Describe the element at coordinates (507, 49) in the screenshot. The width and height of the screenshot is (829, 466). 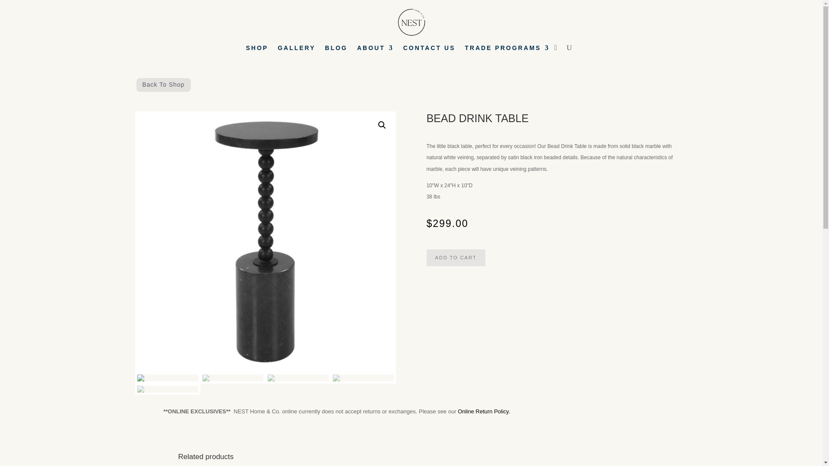
I see `TRADE PROGRAMS` at that location.